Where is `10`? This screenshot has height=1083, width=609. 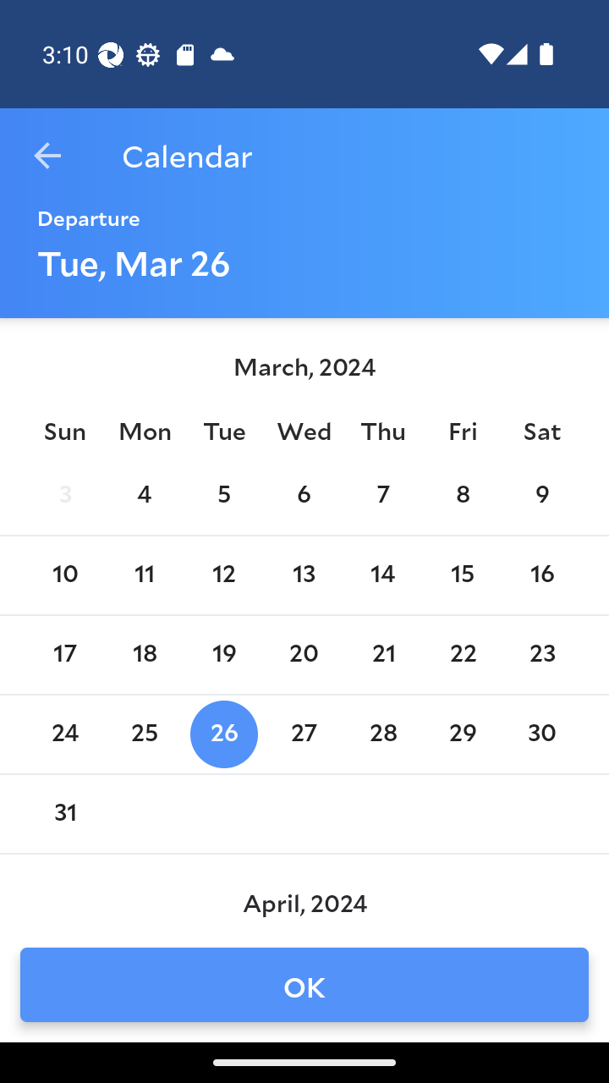
10 is located at coordinates (64, 575).